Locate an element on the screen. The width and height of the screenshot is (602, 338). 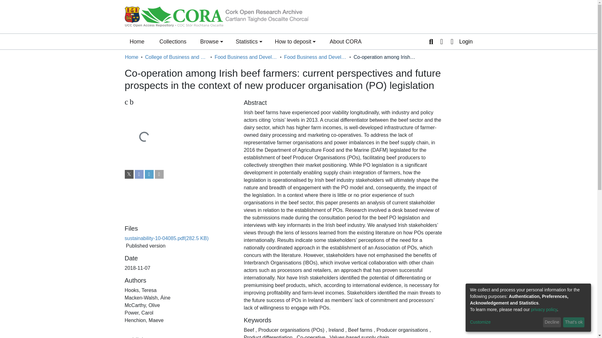
Collections is located at coordinates (172, 41).